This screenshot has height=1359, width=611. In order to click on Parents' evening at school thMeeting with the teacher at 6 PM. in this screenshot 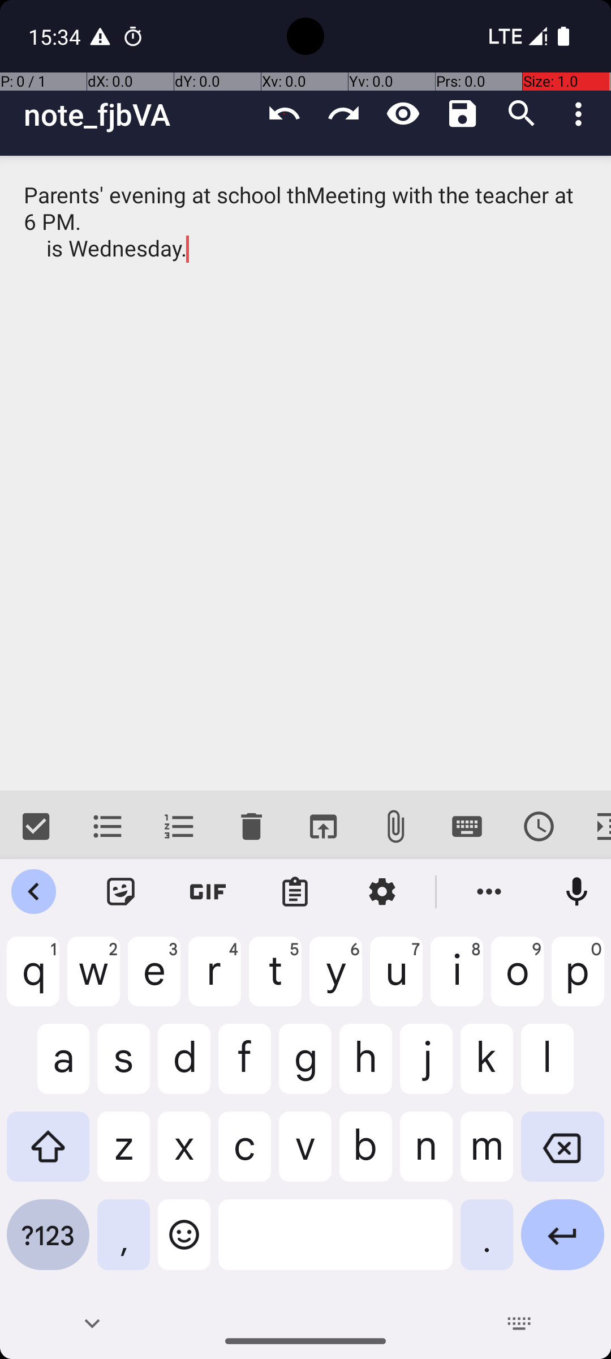, I will do `click(305, 473)`.